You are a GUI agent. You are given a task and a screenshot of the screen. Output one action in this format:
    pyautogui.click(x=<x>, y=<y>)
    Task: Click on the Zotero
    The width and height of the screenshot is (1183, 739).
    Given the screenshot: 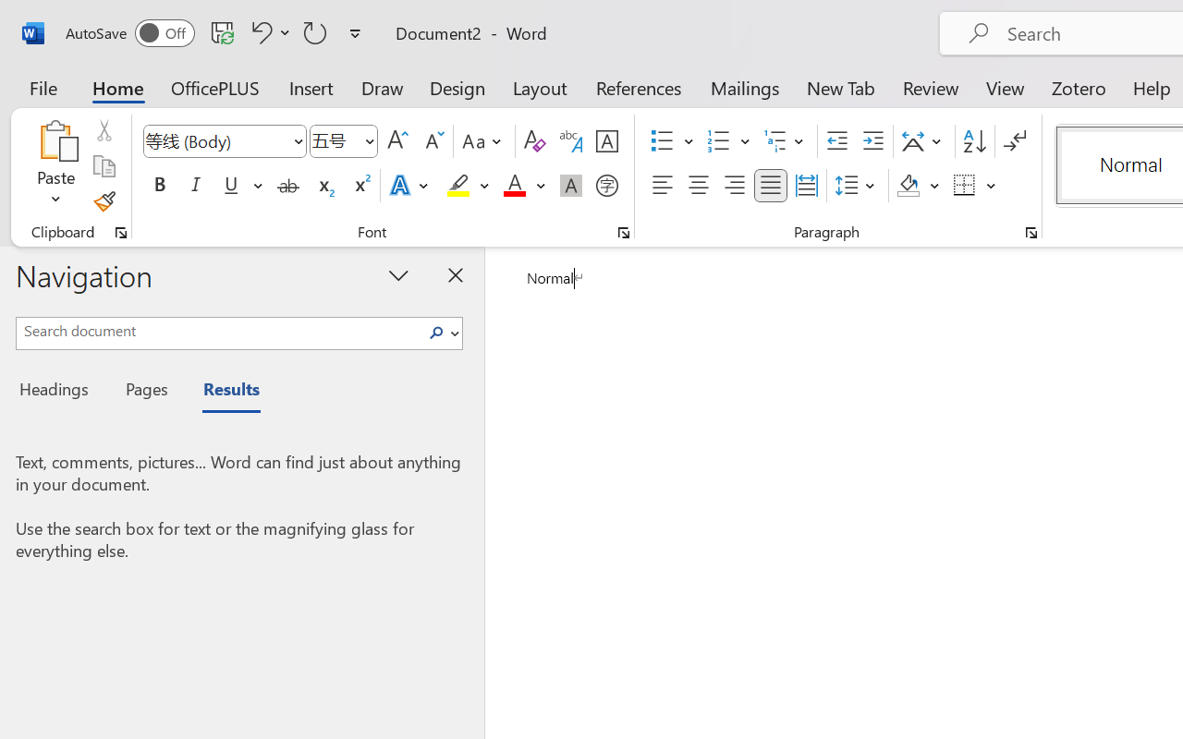 What is the action you would take?
    pyautogui.click(x=1078, y=87)
    